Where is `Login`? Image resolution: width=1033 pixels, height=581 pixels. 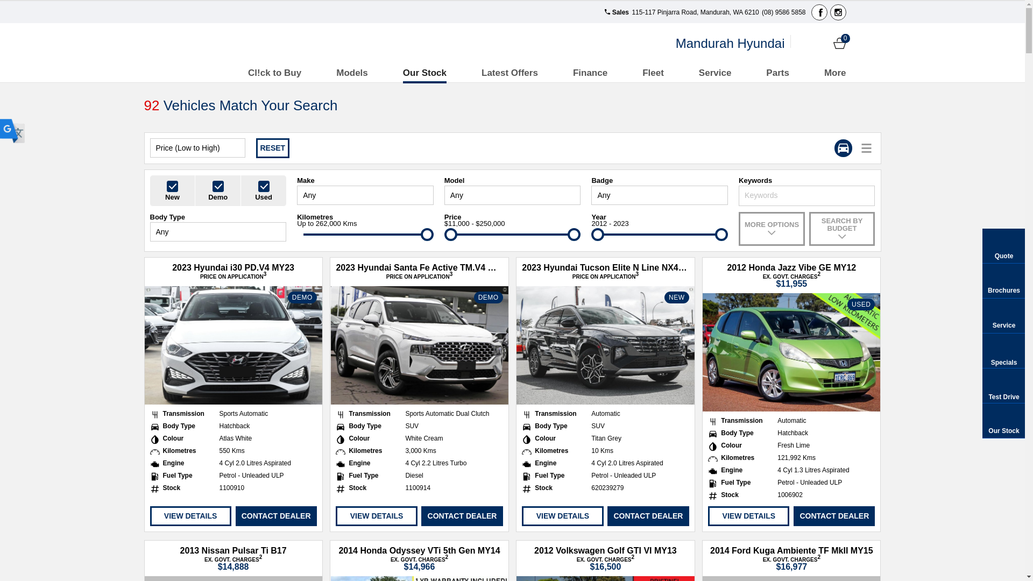 Login is located at coordinates (803, 43).